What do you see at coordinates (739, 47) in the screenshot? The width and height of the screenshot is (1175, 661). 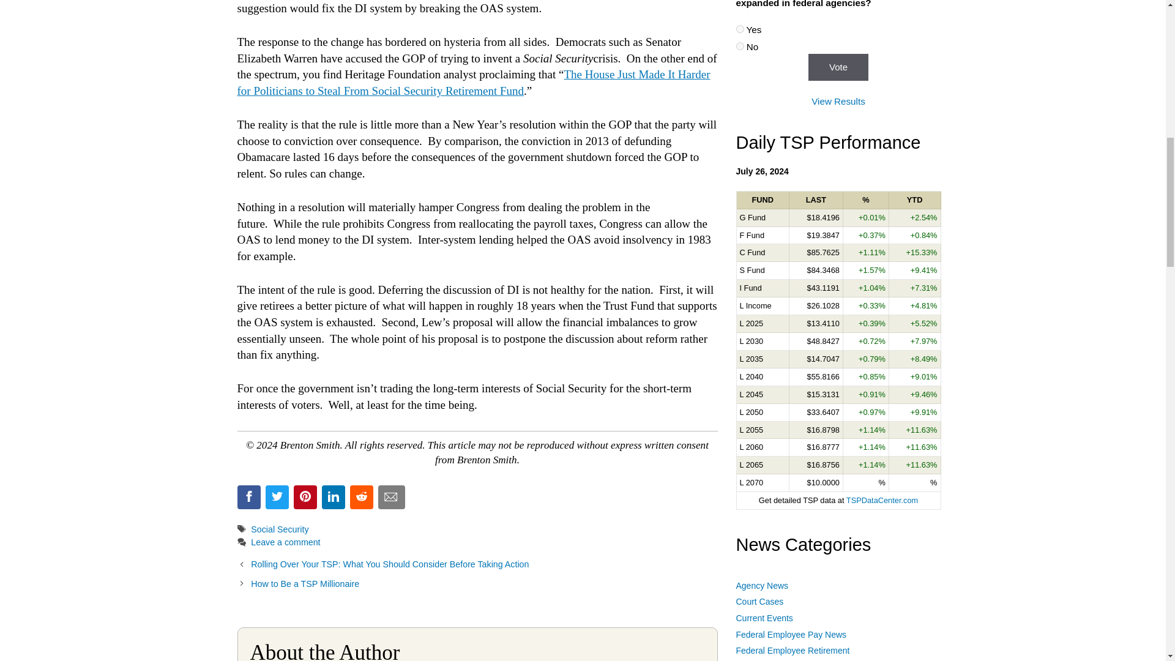 I see `2321` at bounding box center [739, 47].